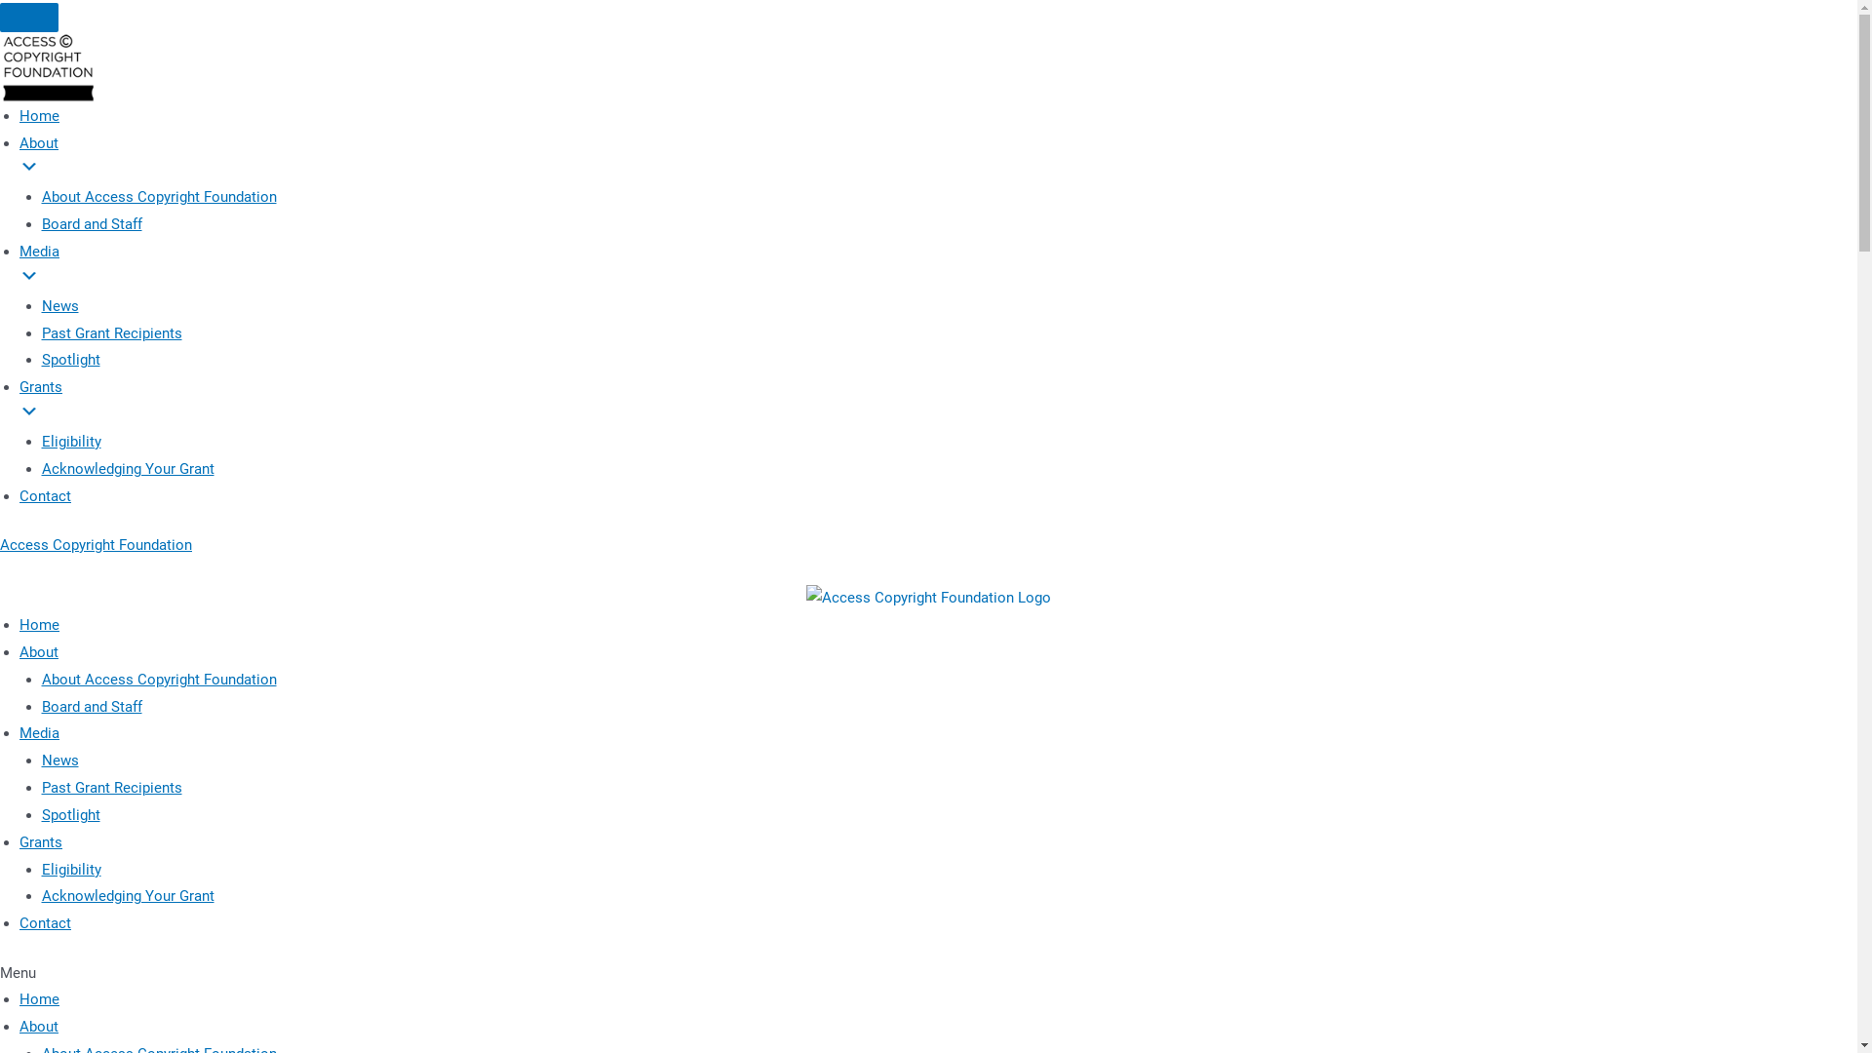  I want to click on Home, so click(39, 116).